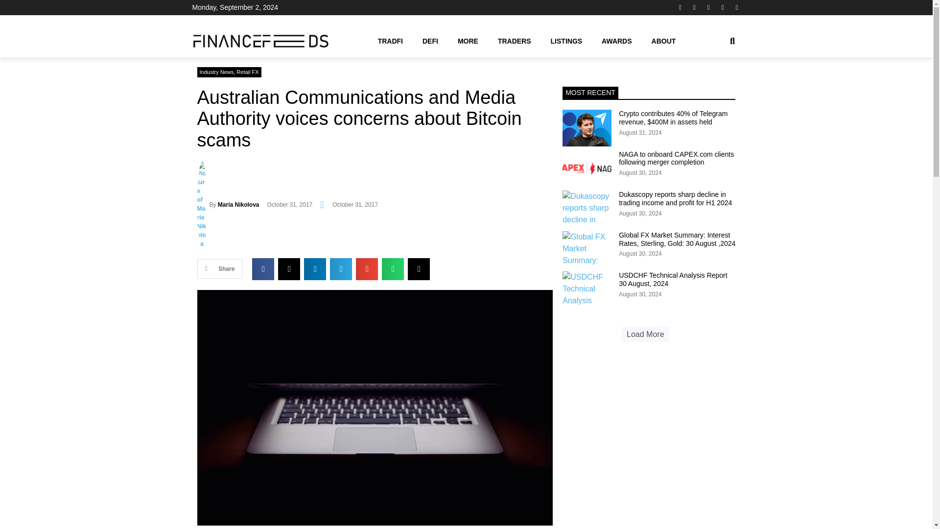 The width and height of the screenshot is (940, 529). What do you see at coordinates (430, 41) in the screenshot?
I see `DEFI` at bounding box center [430, 41].